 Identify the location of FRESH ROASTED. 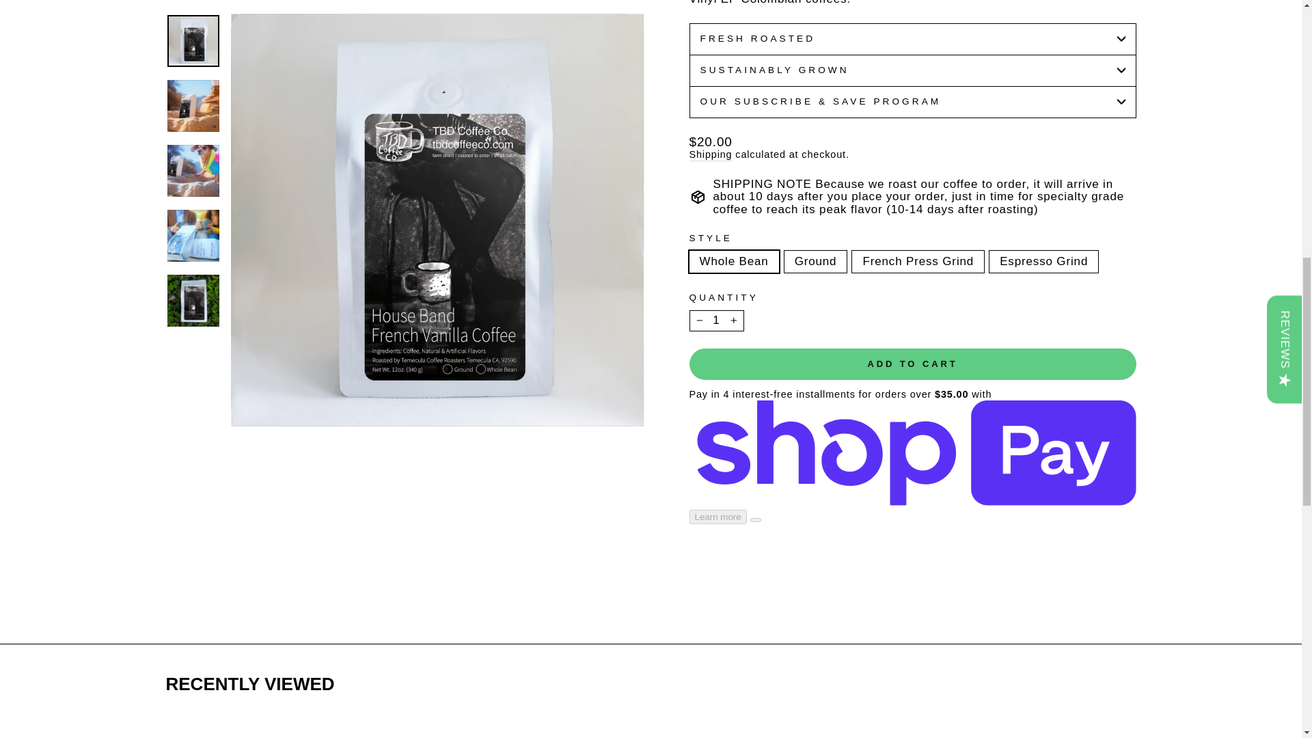
(912, 38).